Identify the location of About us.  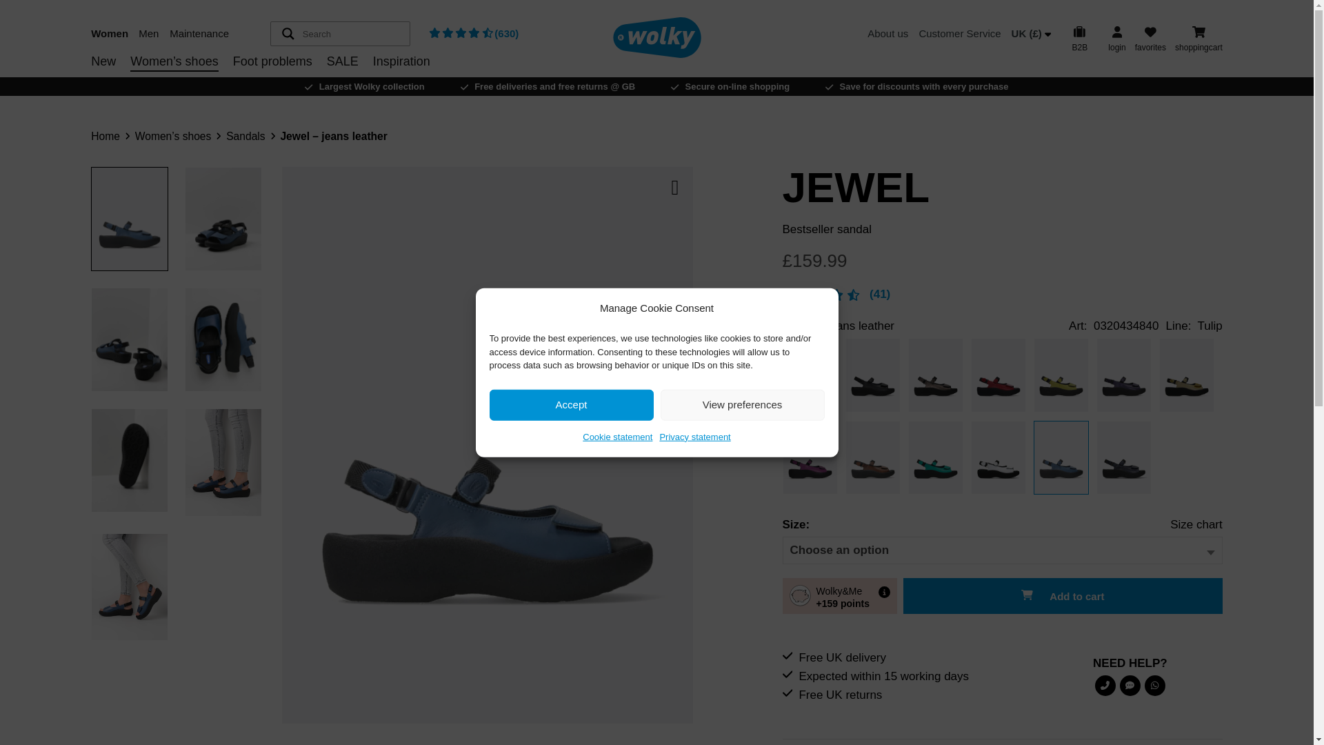
(887, 33).